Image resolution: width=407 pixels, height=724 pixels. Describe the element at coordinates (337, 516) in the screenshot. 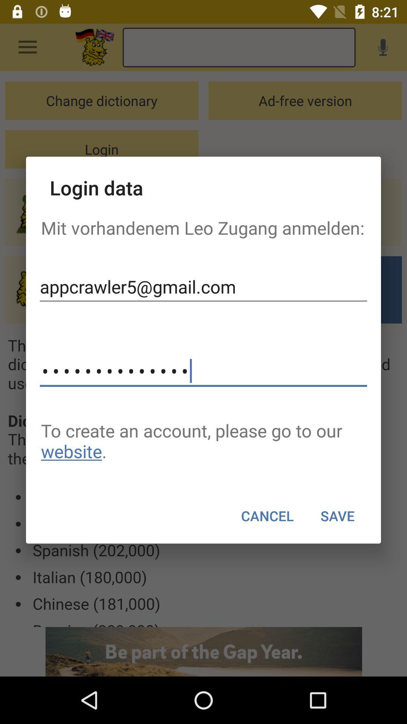

I see `click item below to create an icon` at that location.